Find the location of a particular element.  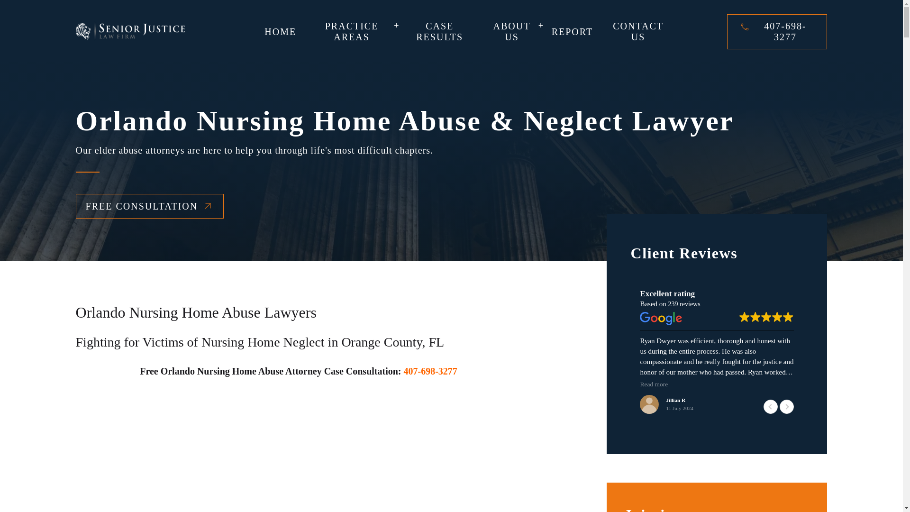

407-698-3277 is located at coordinates (785, 31).